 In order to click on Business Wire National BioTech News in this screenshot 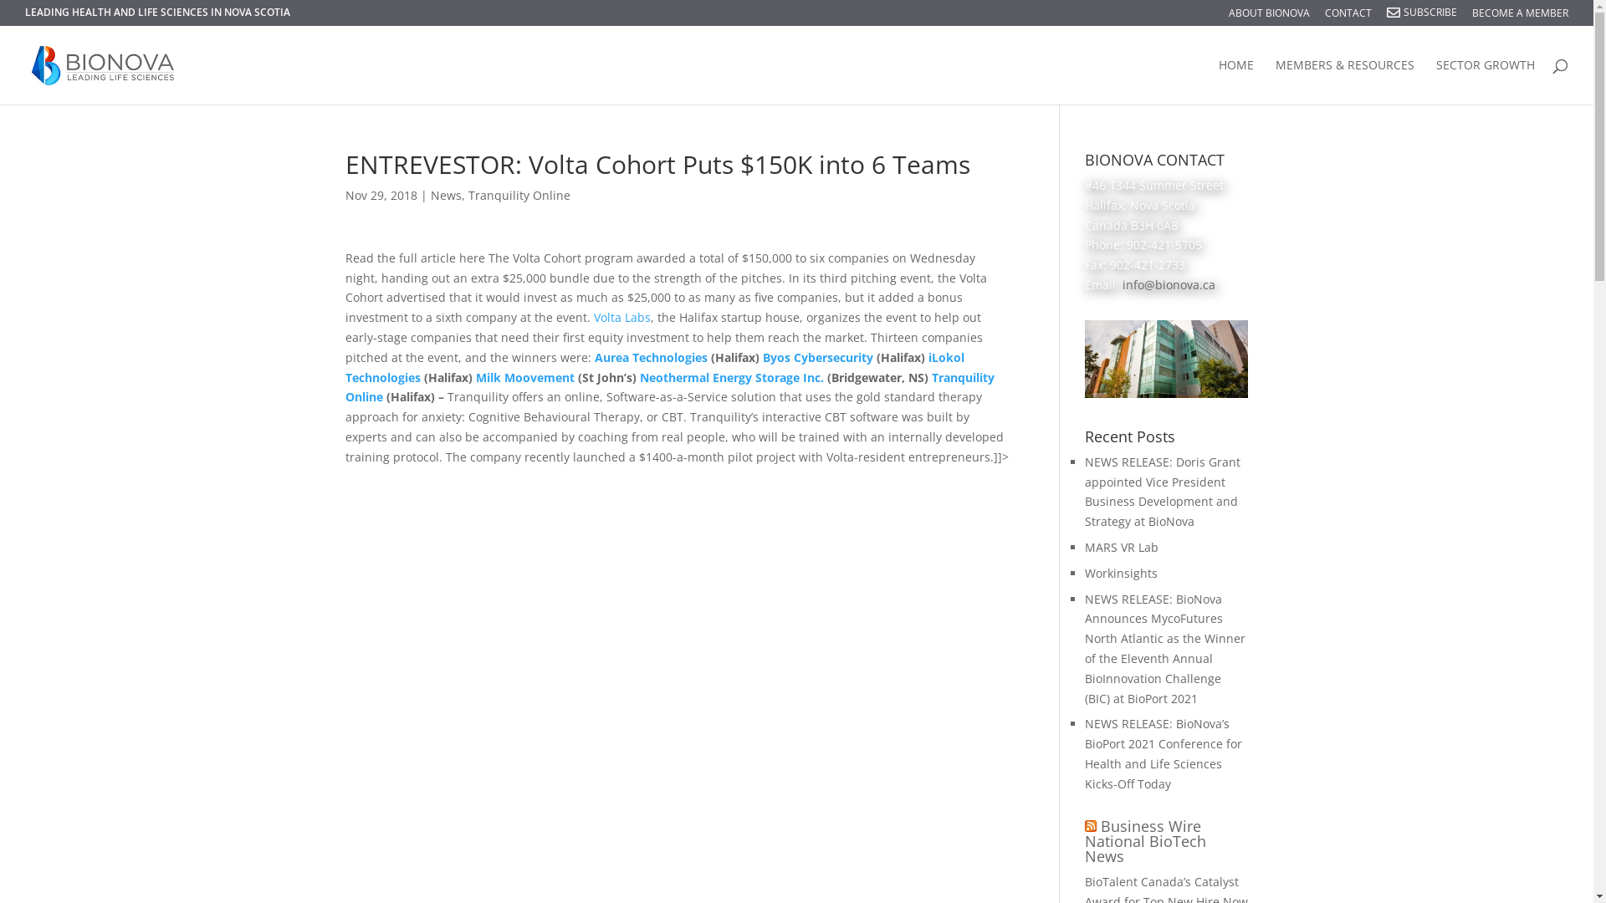, I will do `click(1146, 841)`.